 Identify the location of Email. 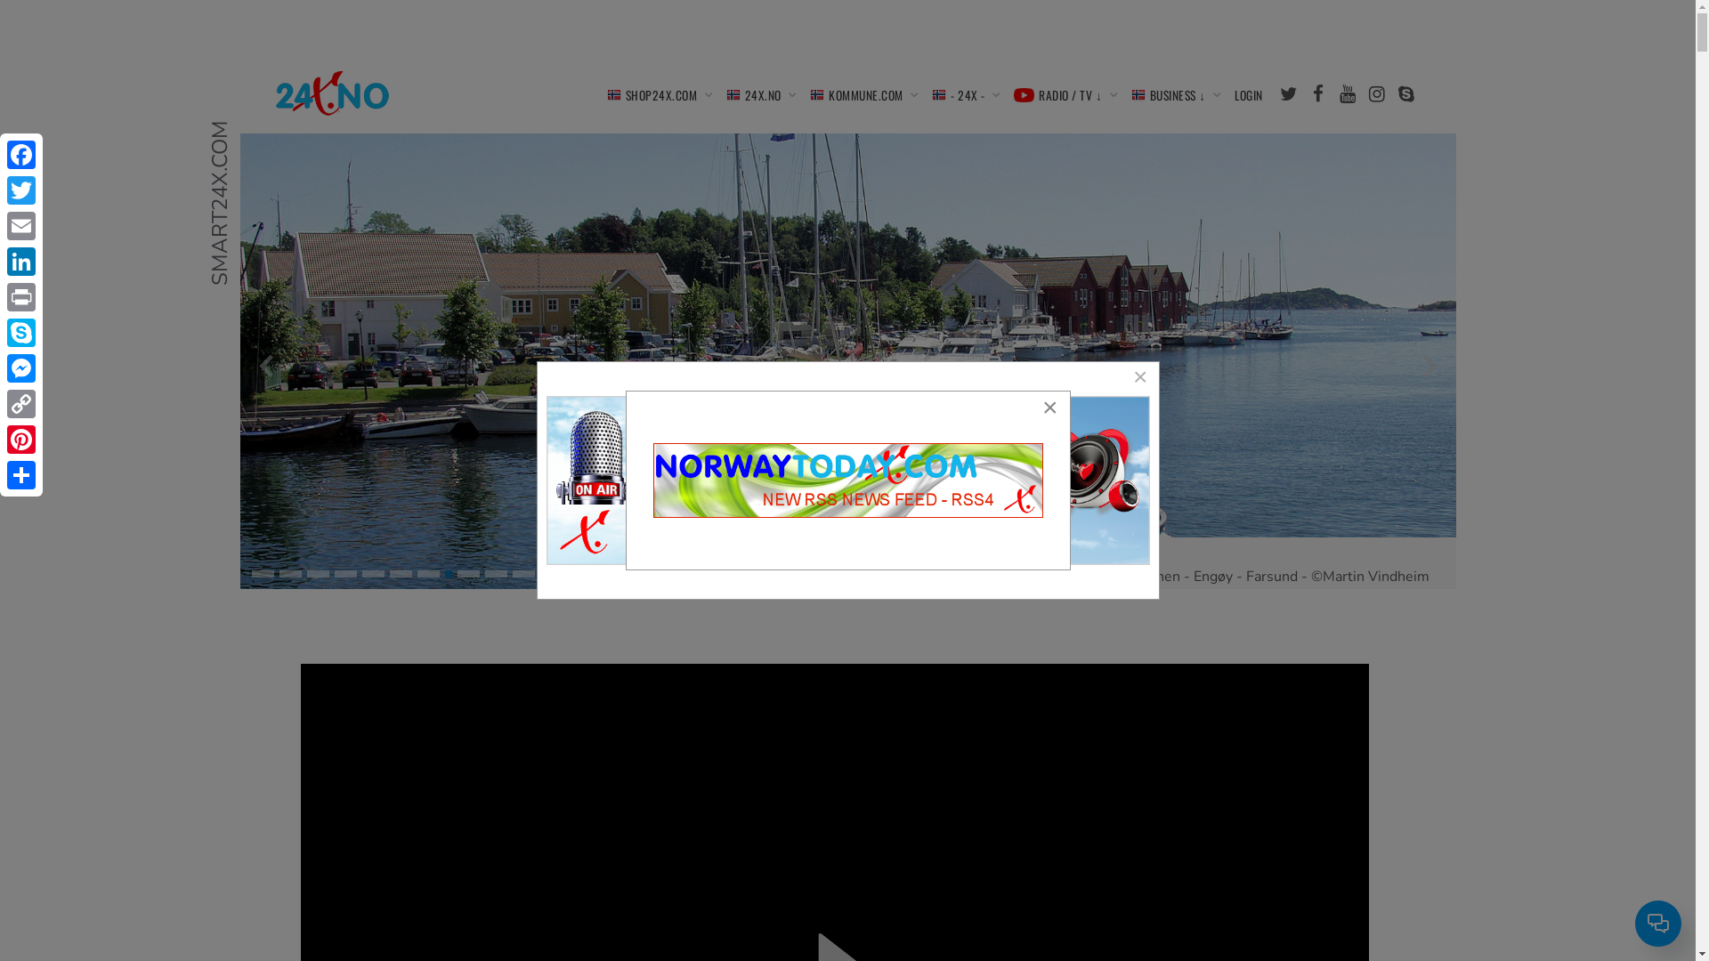
(21, 226).